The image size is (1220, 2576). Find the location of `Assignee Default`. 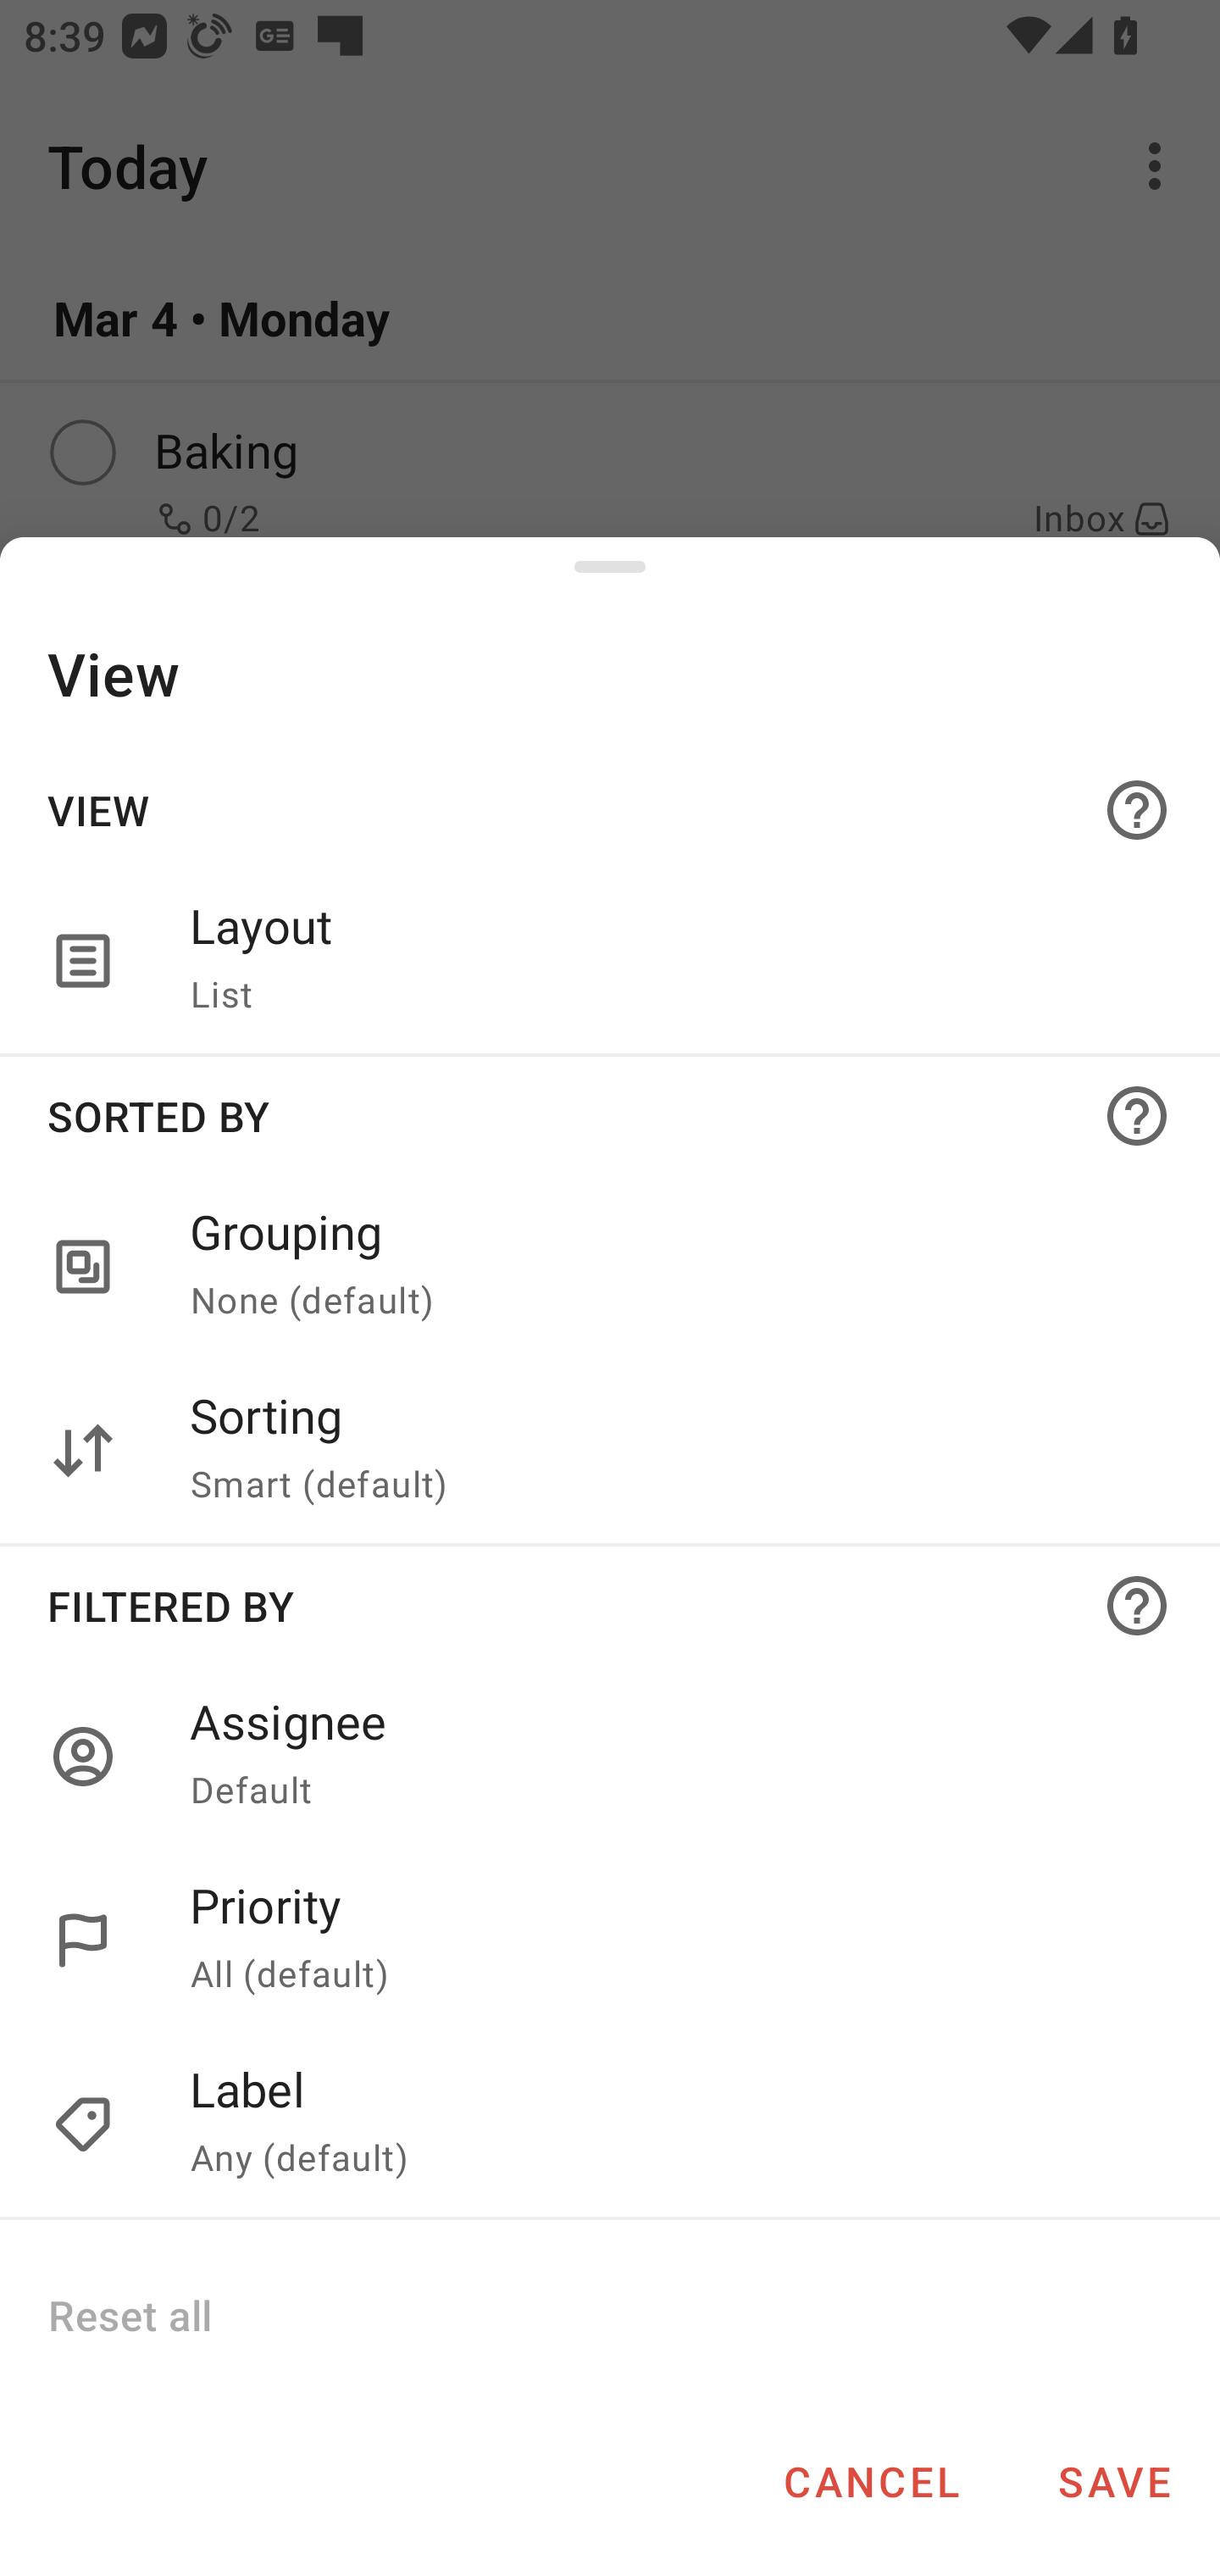

Assignee Default is located at coordinates (669, 1756).